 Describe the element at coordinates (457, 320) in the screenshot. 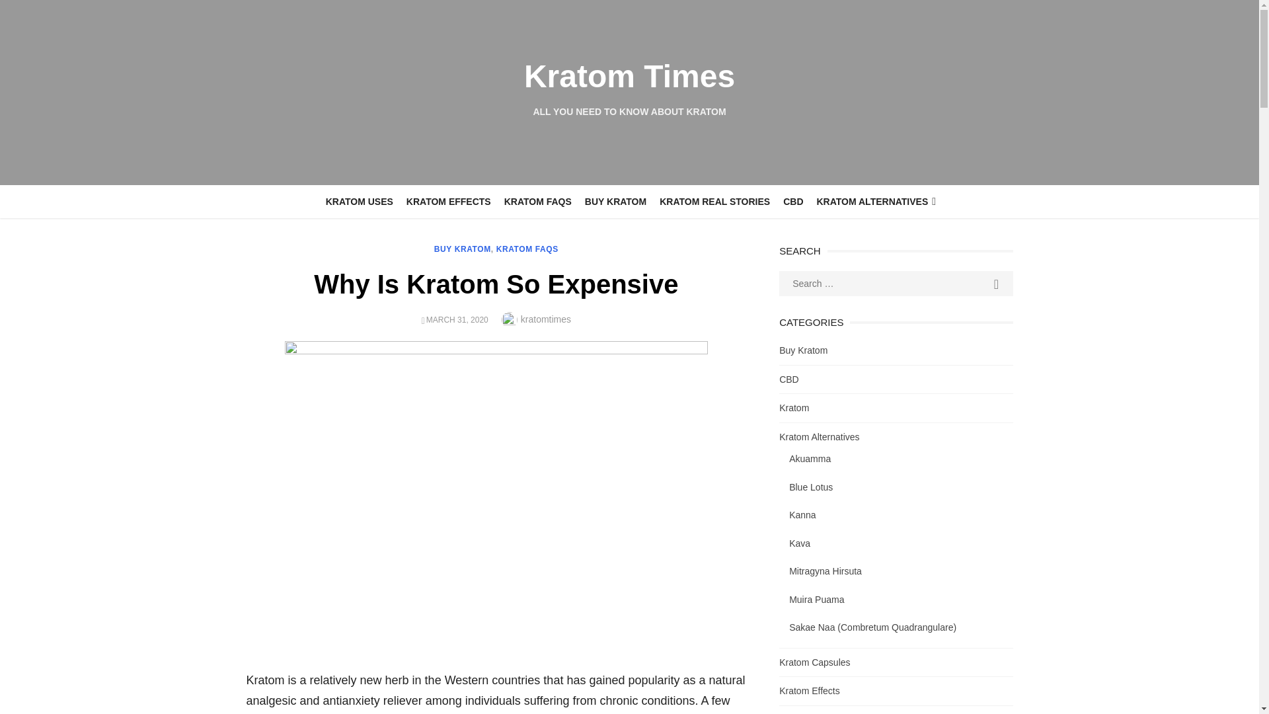

I see `MARCH 31, 2020` at that location.